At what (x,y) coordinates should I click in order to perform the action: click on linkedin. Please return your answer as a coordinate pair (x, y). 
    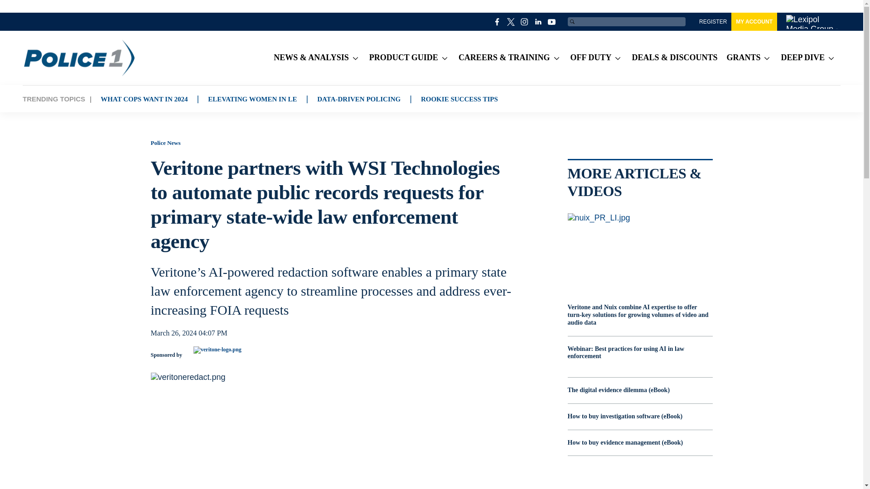
    Looking at the image, I should click on (538, 22).